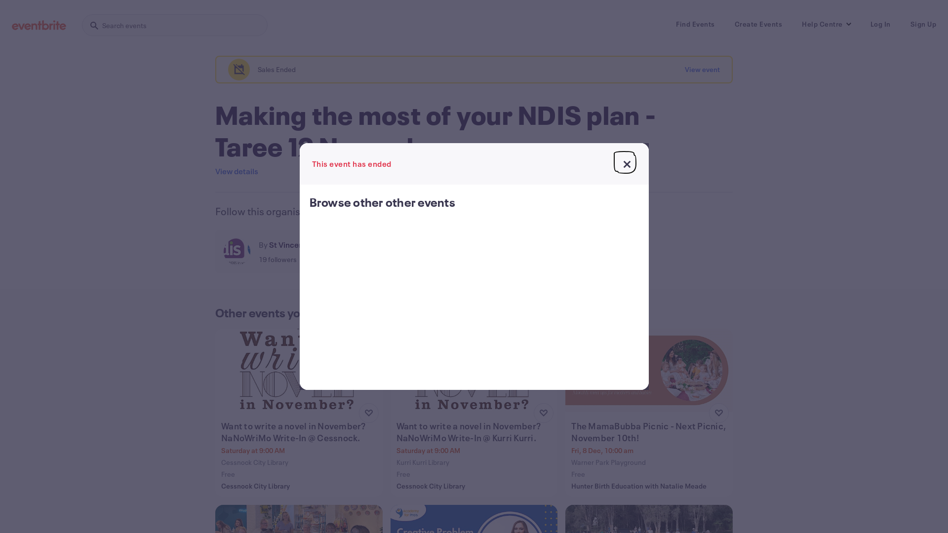 This screenshot has width=948, height=533. Describe the element at coordinates (416, 252) in the screenshot. I see `Follow` at that location.